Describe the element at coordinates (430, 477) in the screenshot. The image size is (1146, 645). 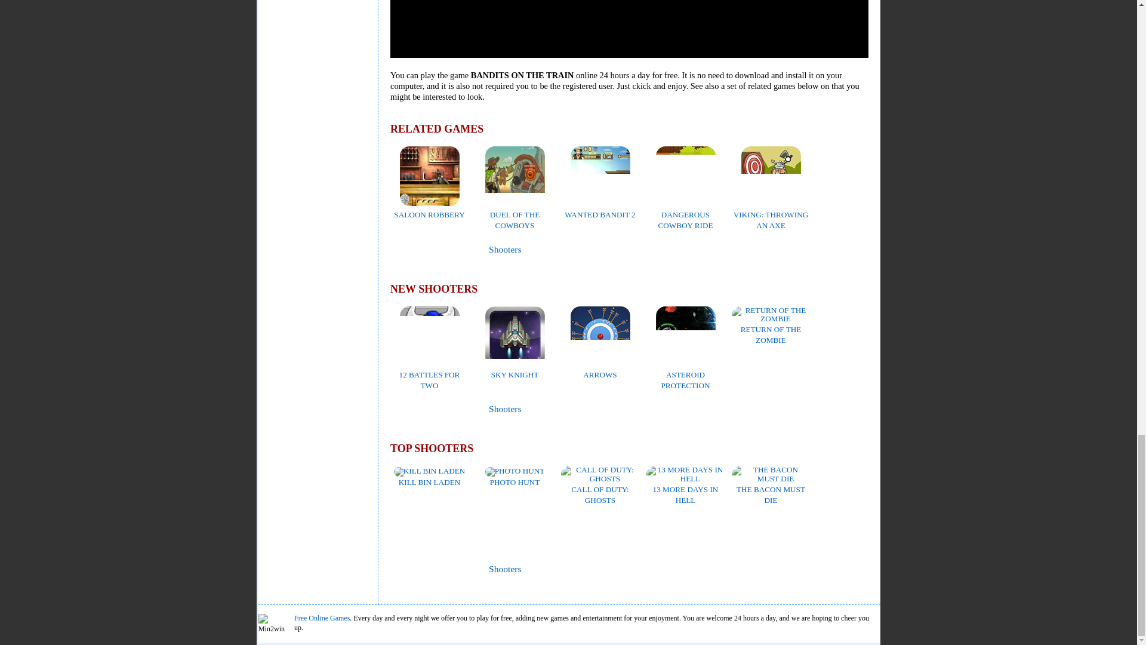
I see `KILL BIN LADEN` at that location.